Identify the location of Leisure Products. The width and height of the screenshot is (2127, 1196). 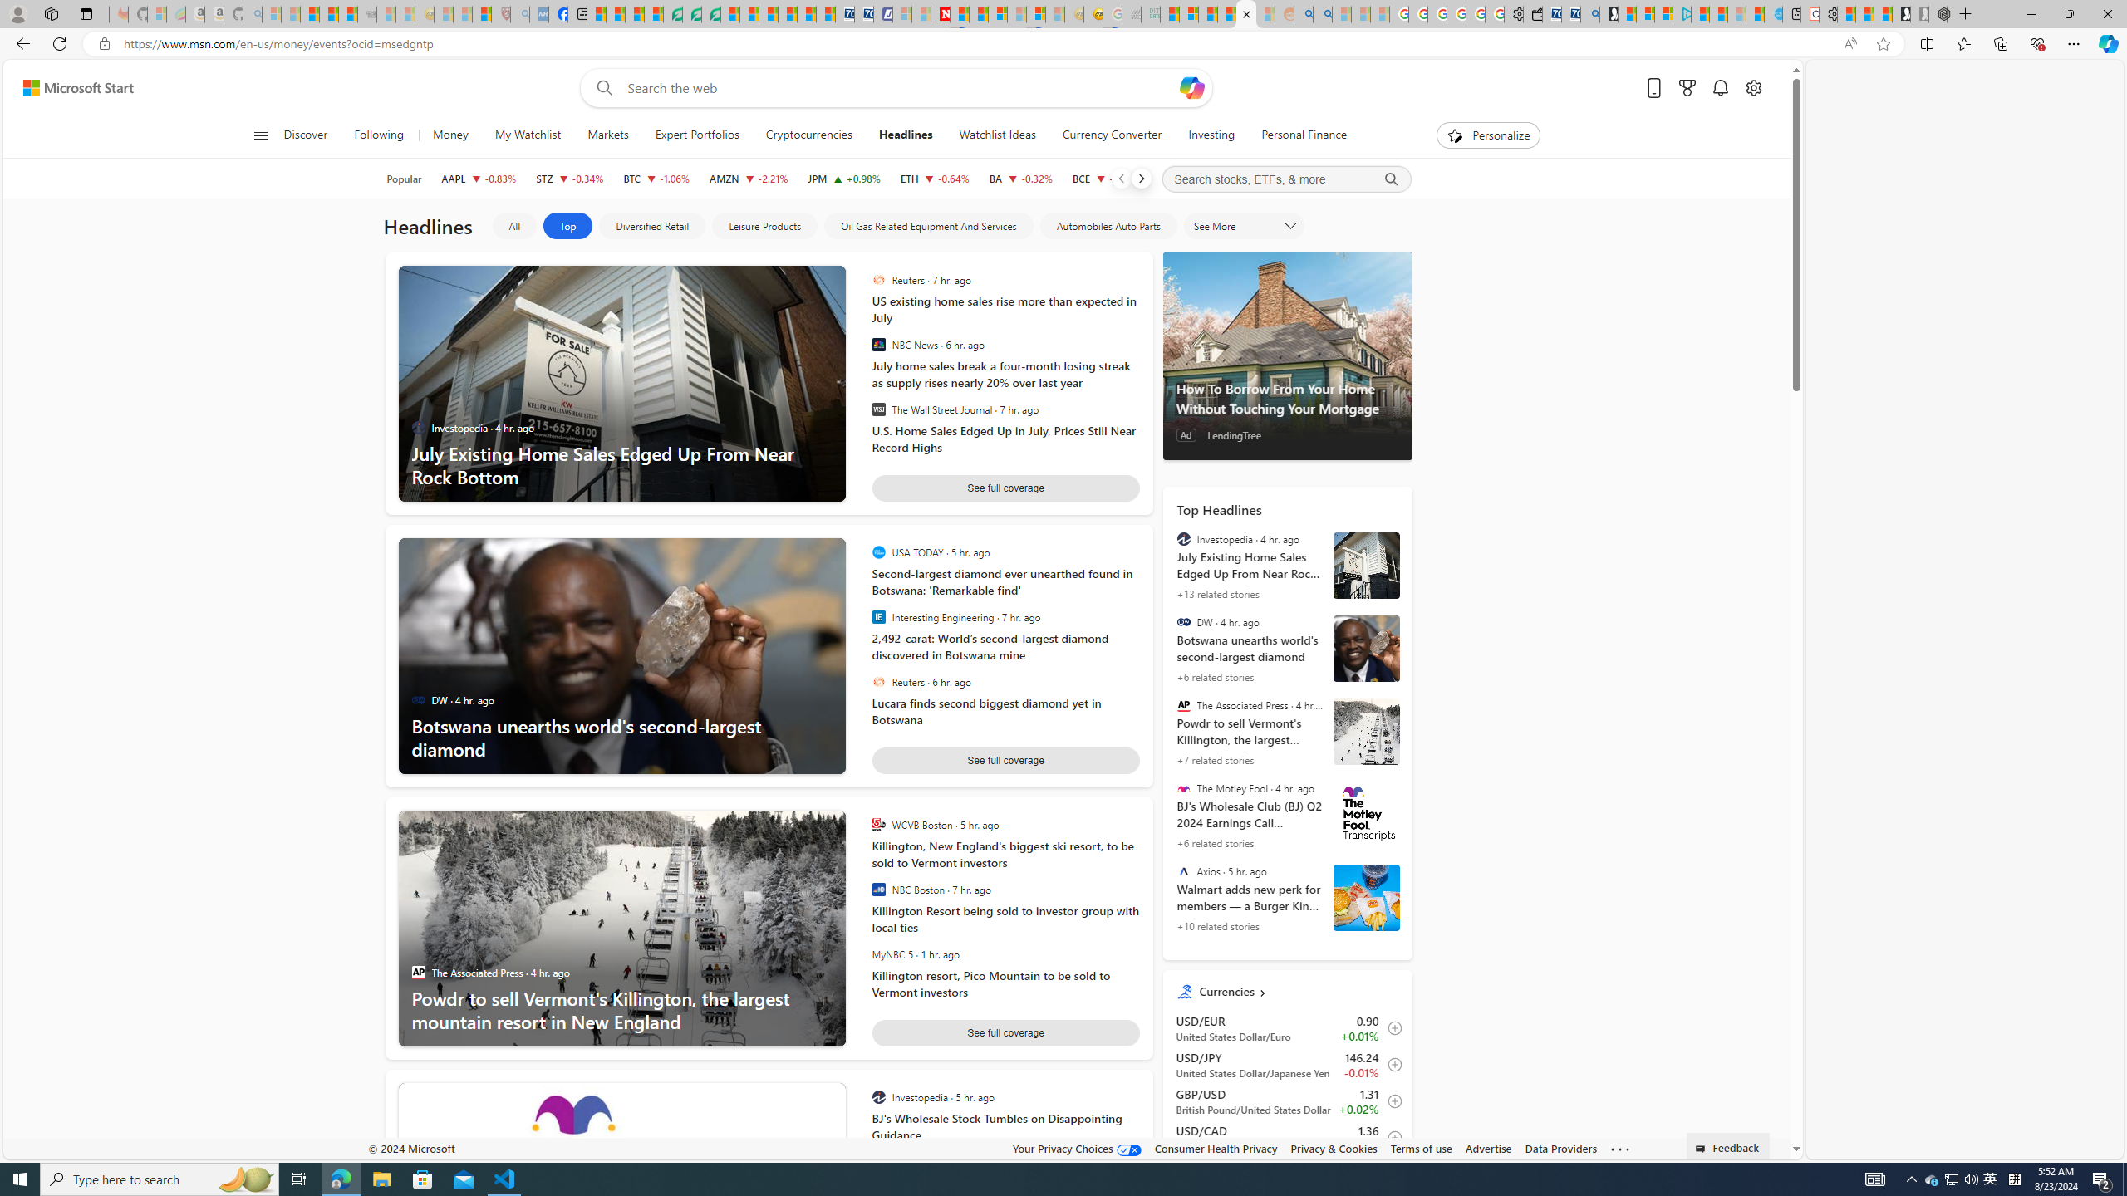
(765, 226).